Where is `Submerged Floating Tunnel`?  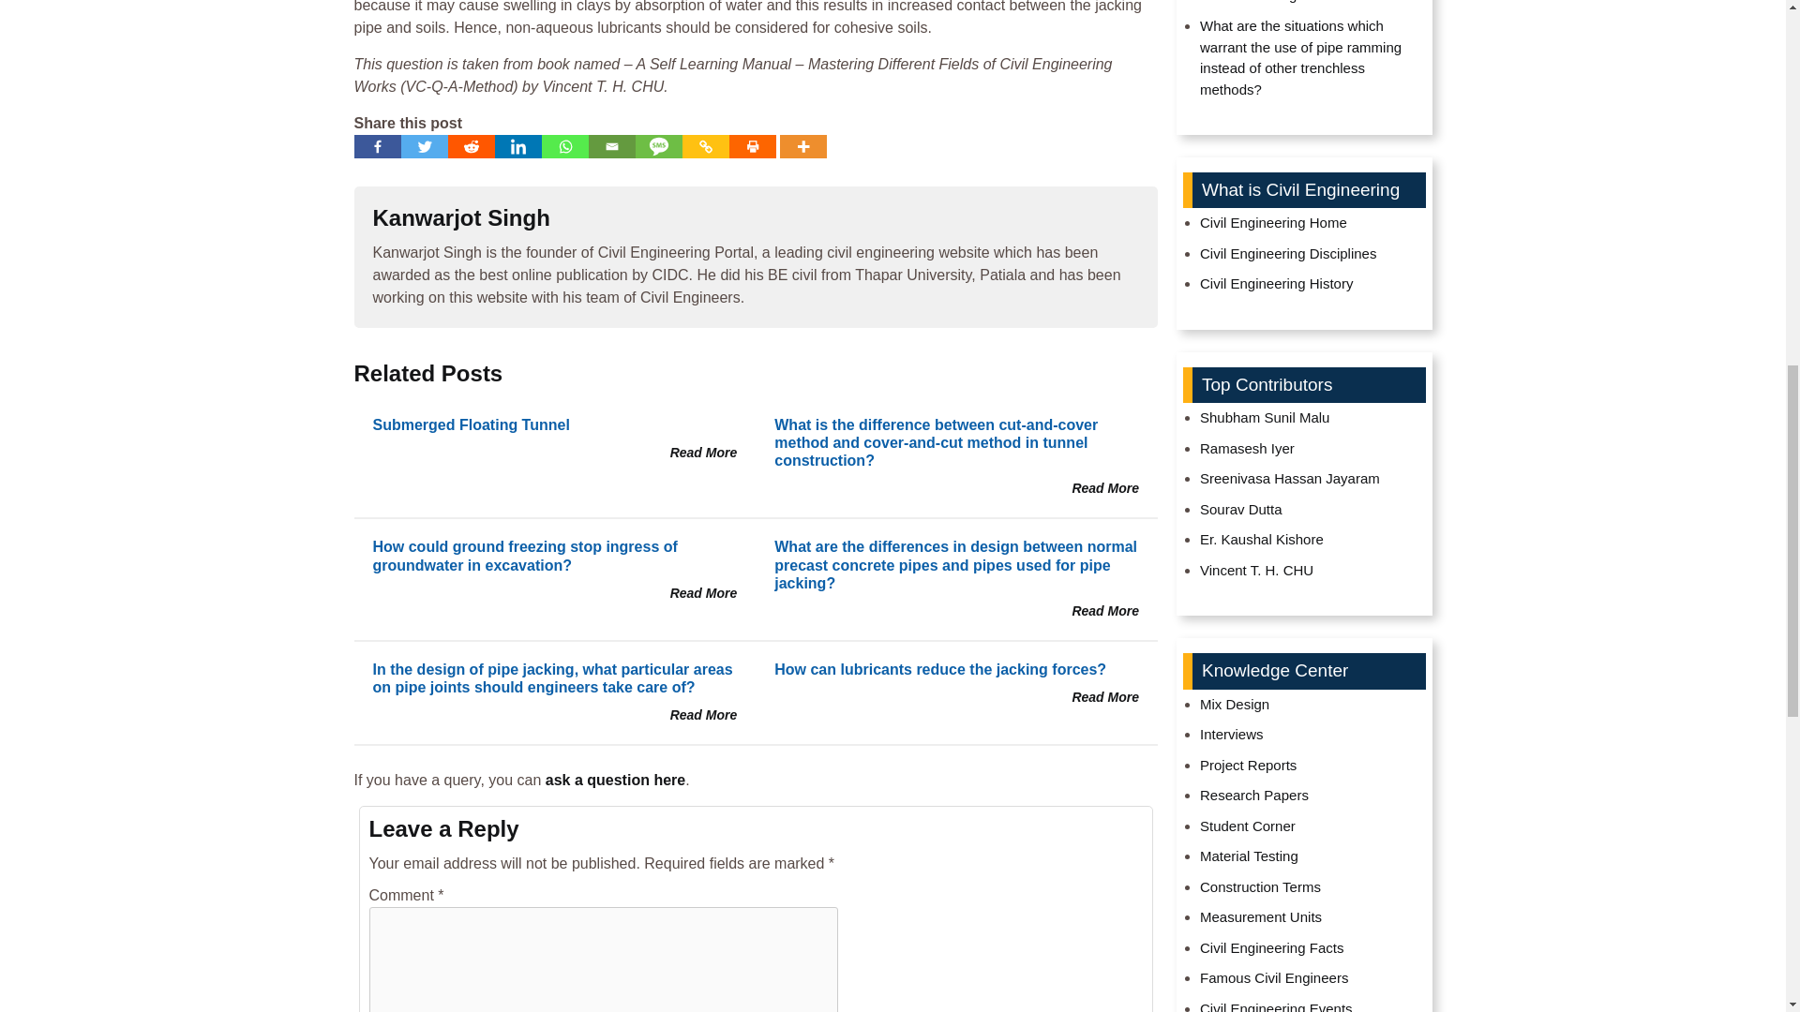 Submerged Floating Tunnel is located at coordinates (471, 424).